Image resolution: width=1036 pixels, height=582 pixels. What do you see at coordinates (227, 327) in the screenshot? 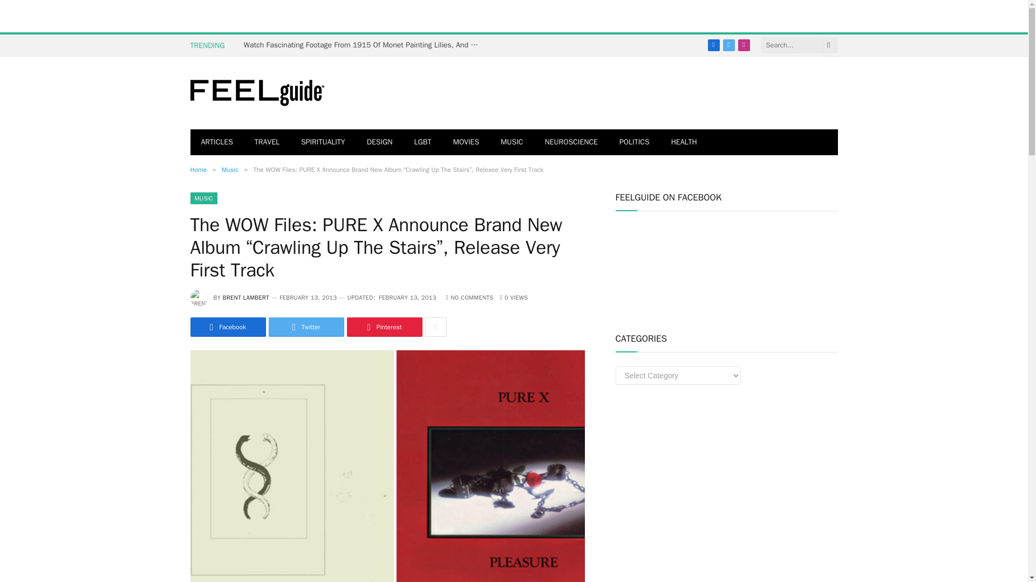
I see `Facebook` at bounding box center [227, 327].